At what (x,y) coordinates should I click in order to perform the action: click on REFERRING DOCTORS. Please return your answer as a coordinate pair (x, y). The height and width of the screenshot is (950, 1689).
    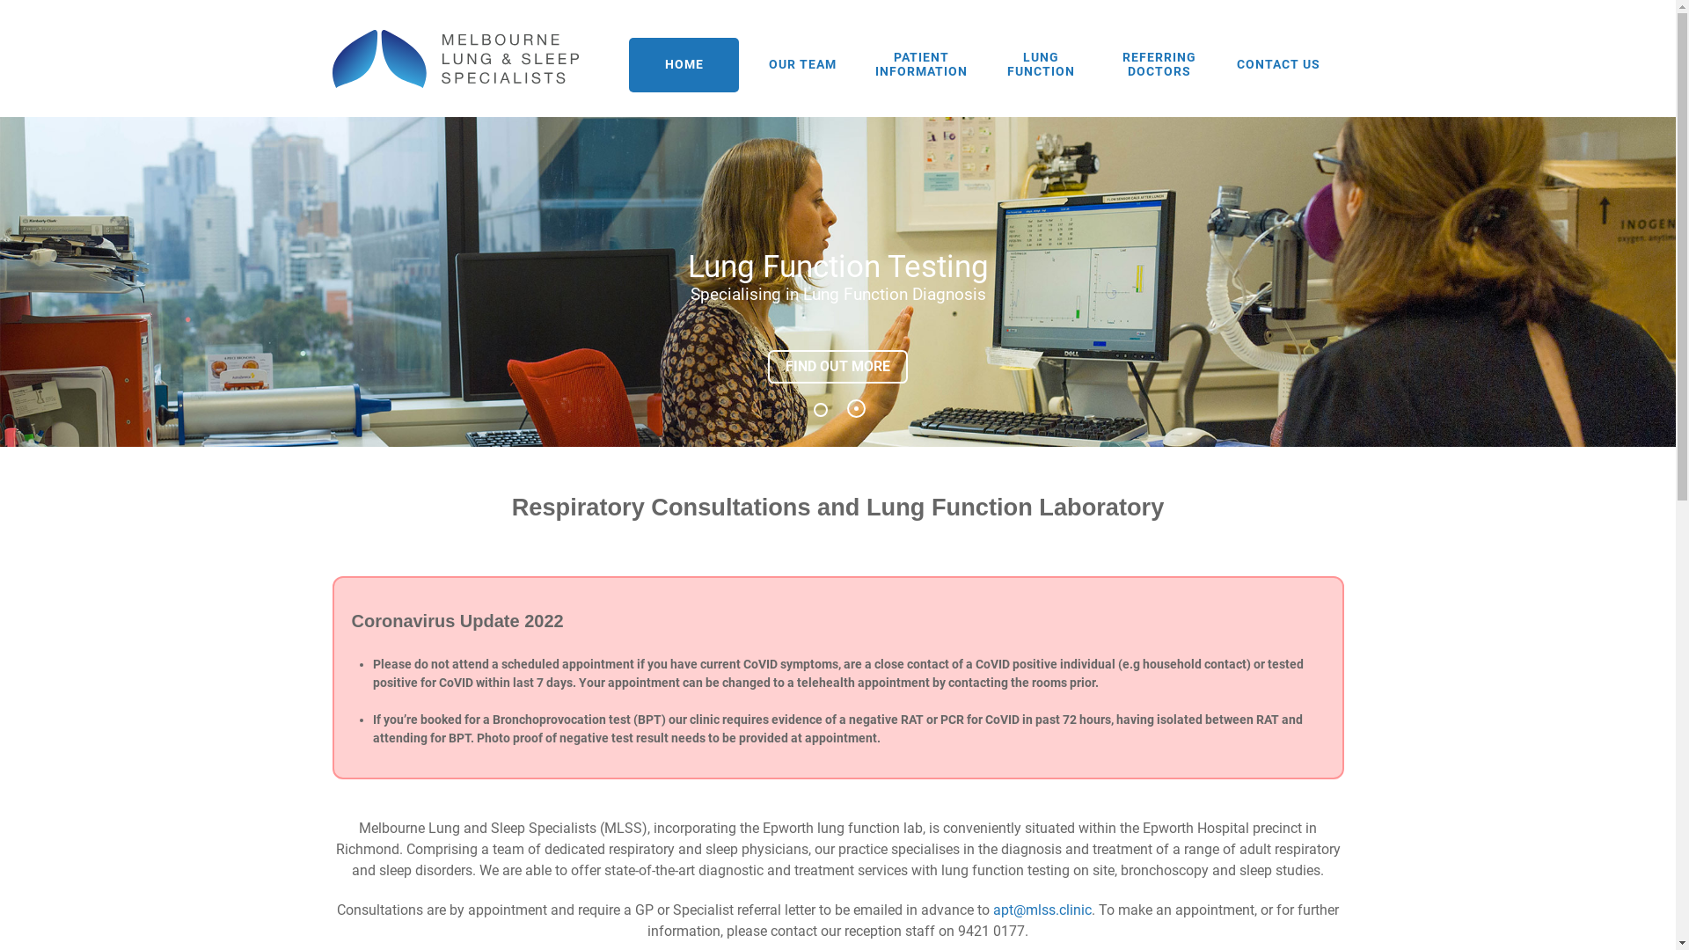
    Looking at the image, I should click on (1159, 65).